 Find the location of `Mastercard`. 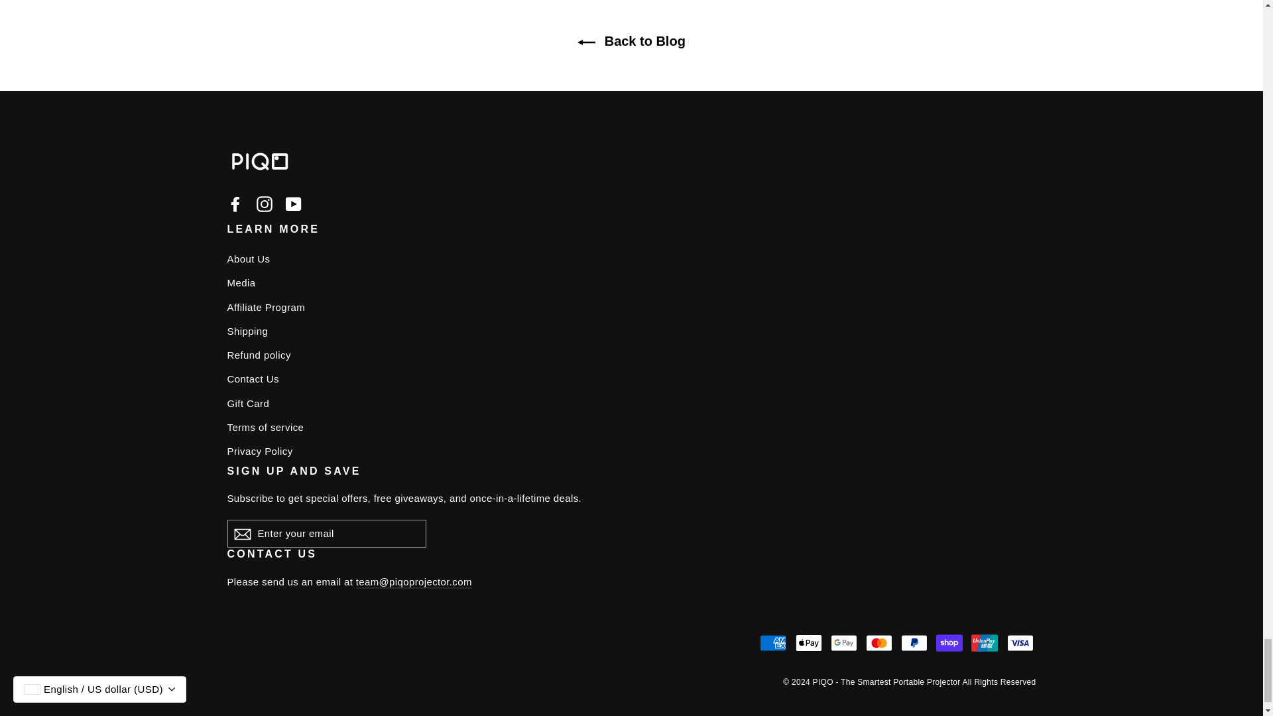

Mastercard is located at coordinates (879, 643).